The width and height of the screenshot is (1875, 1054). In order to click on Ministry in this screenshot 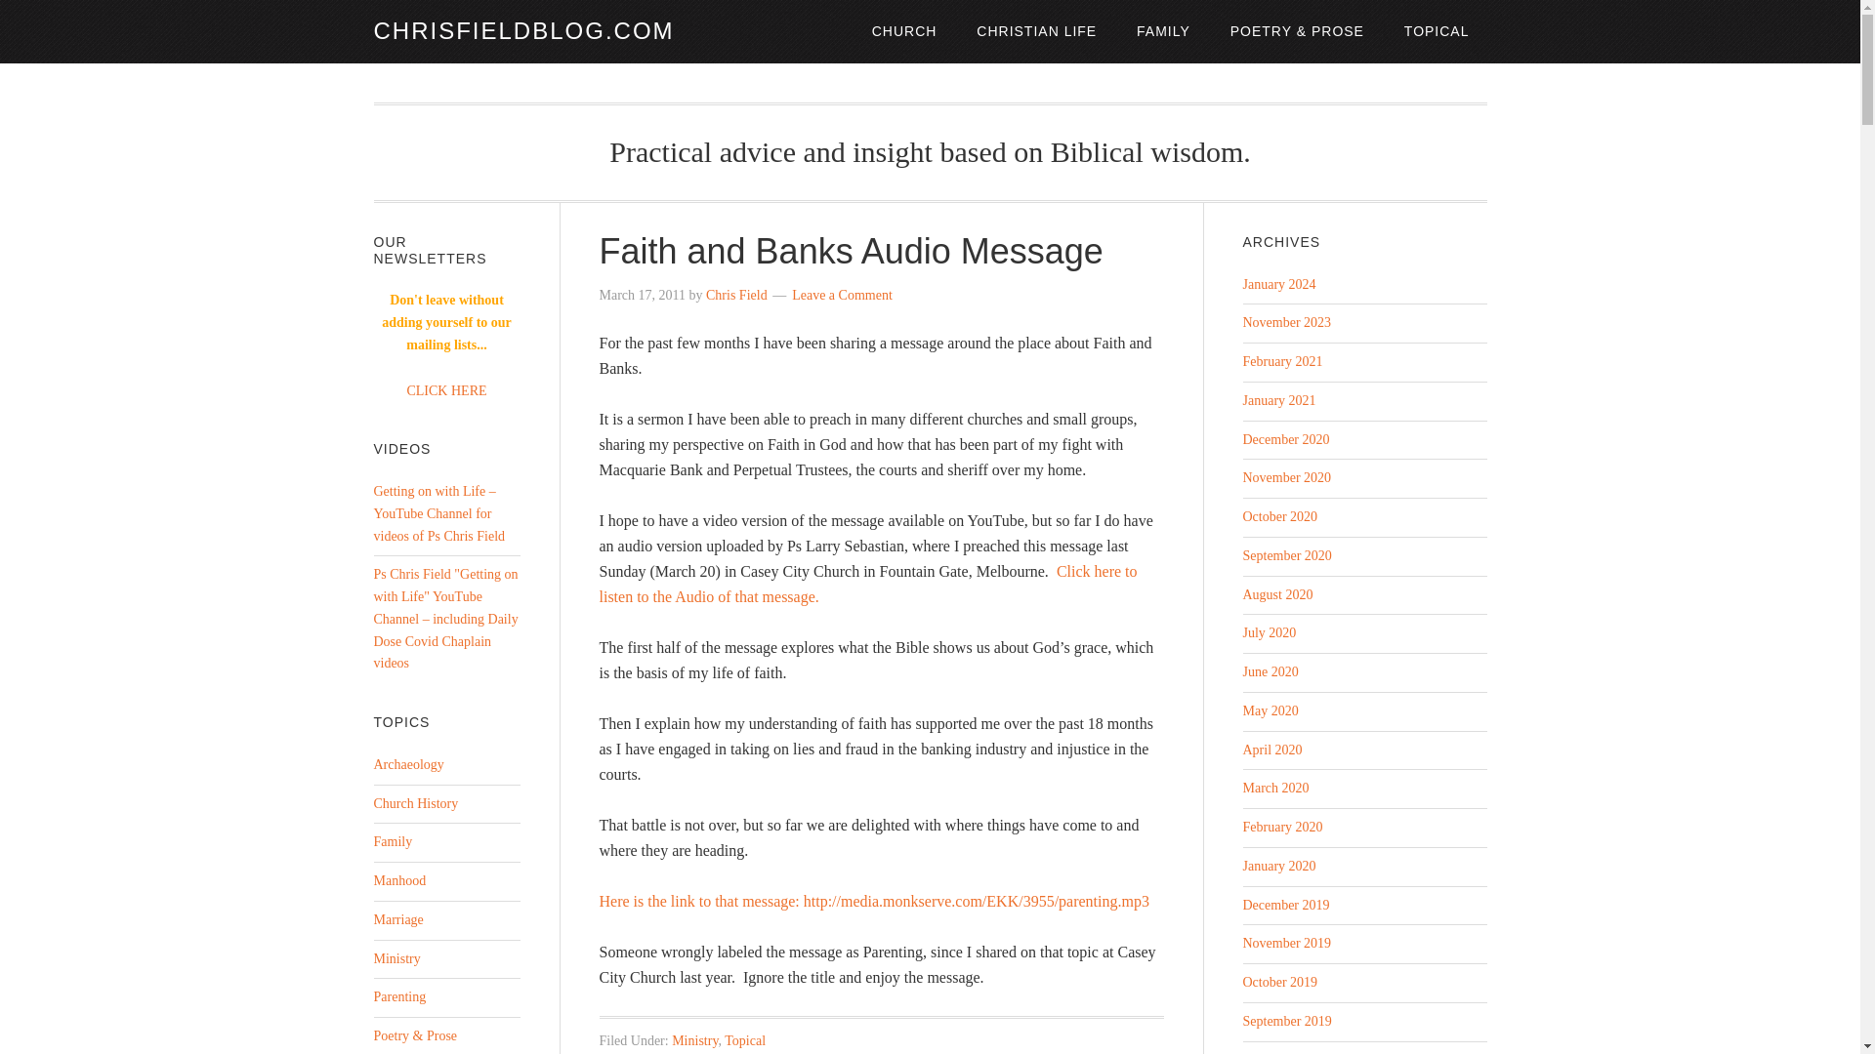, I will do `click(694, 1040)`.